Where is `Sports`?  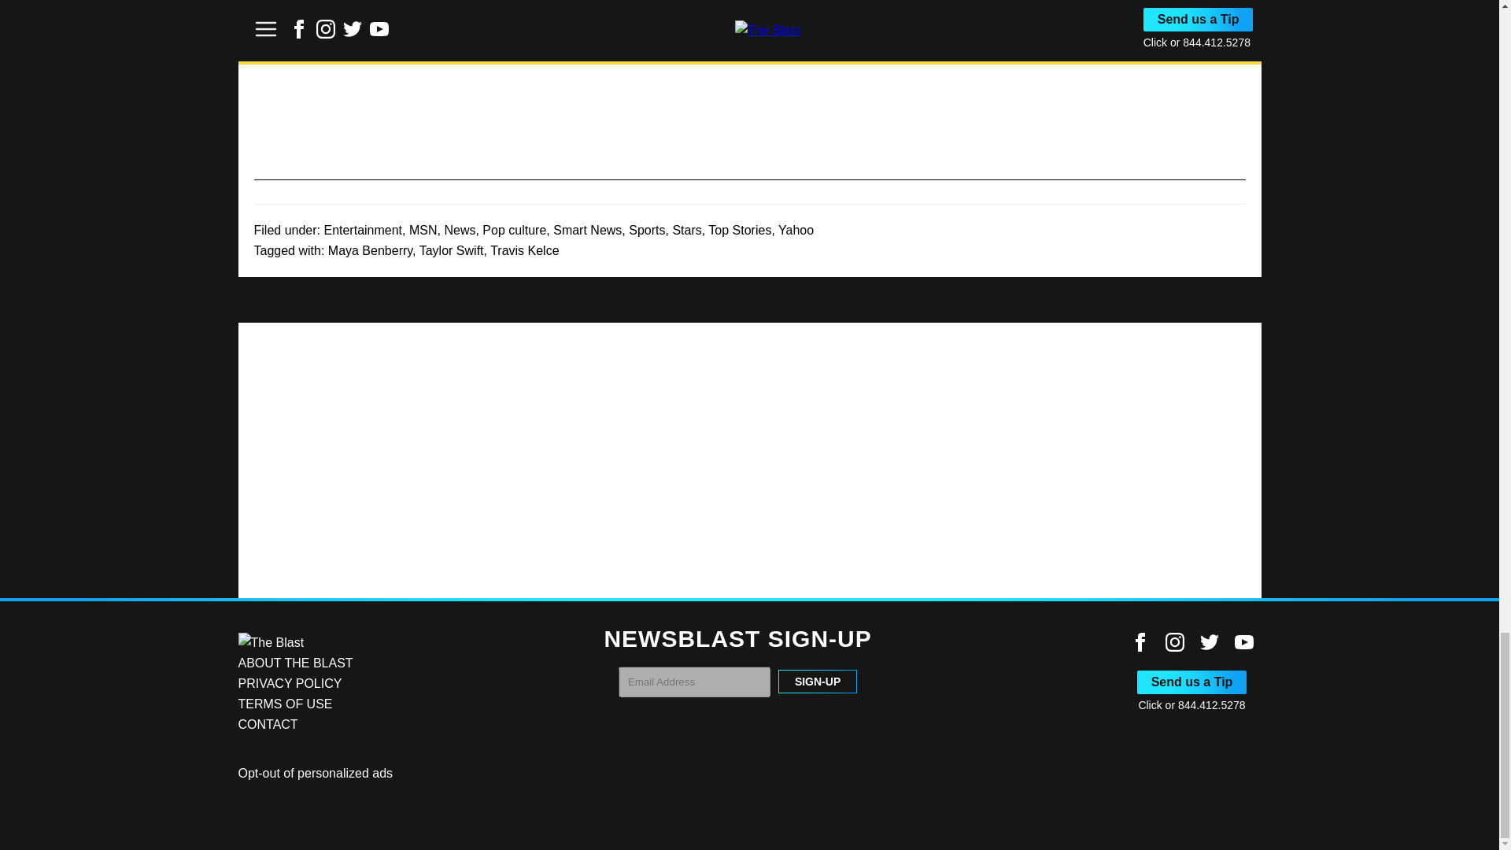 Sports is located at coordinates (646, 230).